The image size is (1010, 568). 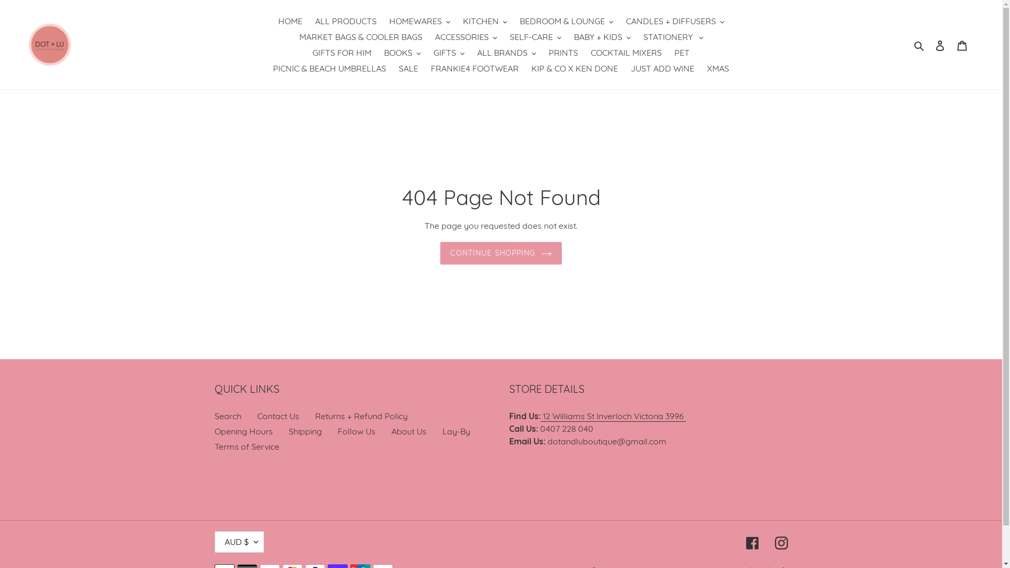 I want to click on ALL BRANDS, so click(x=507, y=53).